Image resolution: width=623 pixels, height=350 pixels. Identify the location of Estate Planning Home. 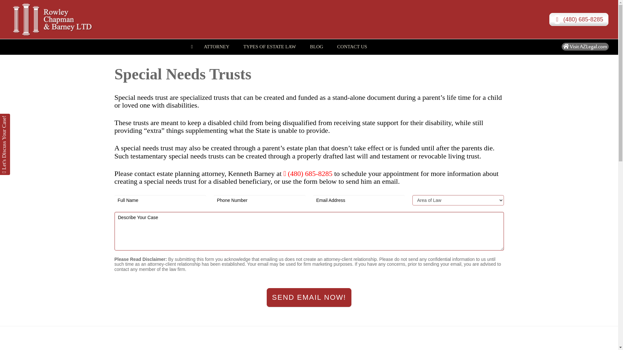
(270, 43).